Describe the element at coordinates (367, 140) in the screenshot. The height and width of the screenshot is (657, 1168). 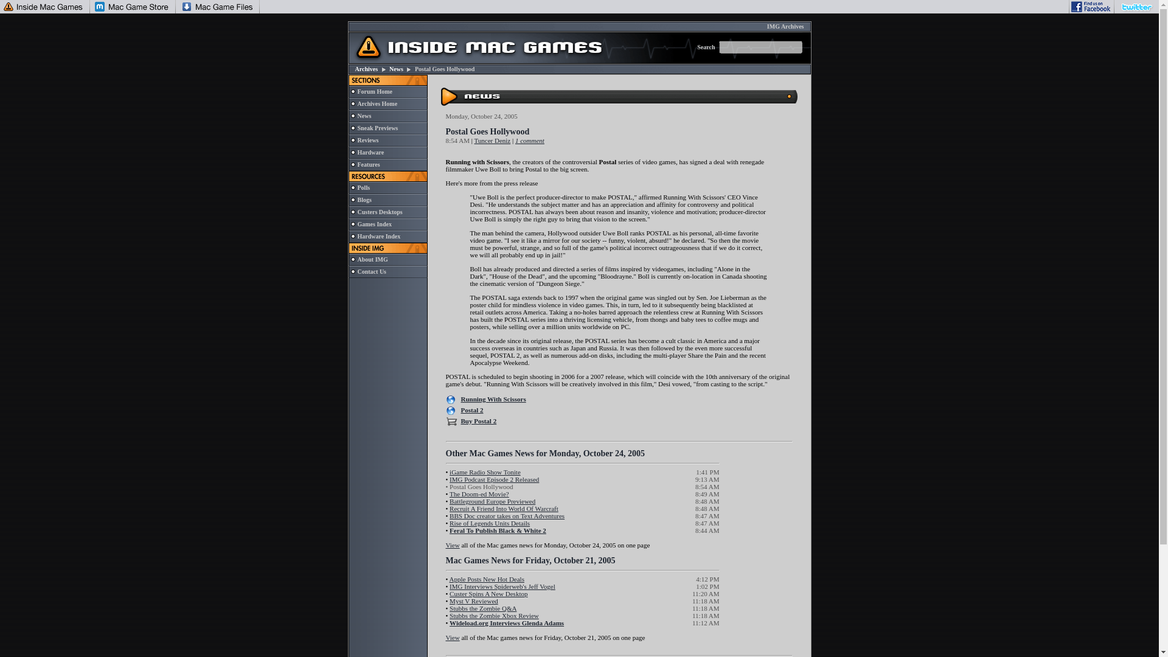
I see `Reviews` at that location.